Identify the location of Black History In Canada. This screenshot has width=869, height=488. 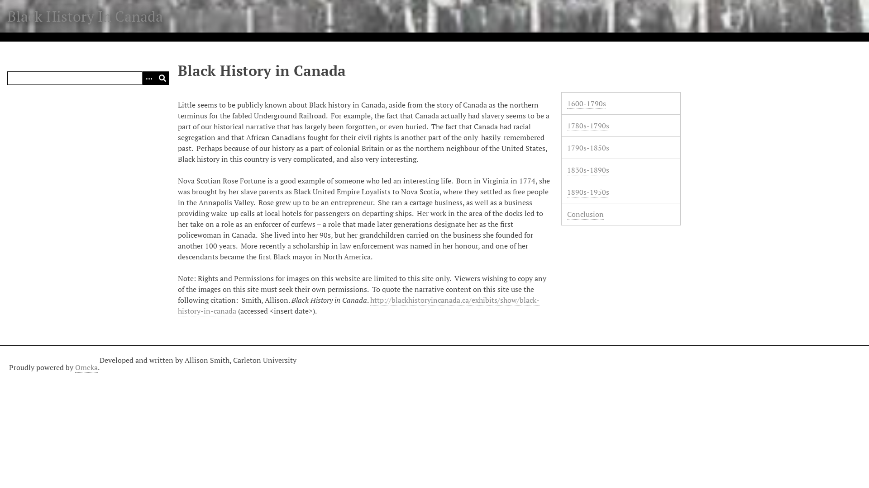
(85, 16).